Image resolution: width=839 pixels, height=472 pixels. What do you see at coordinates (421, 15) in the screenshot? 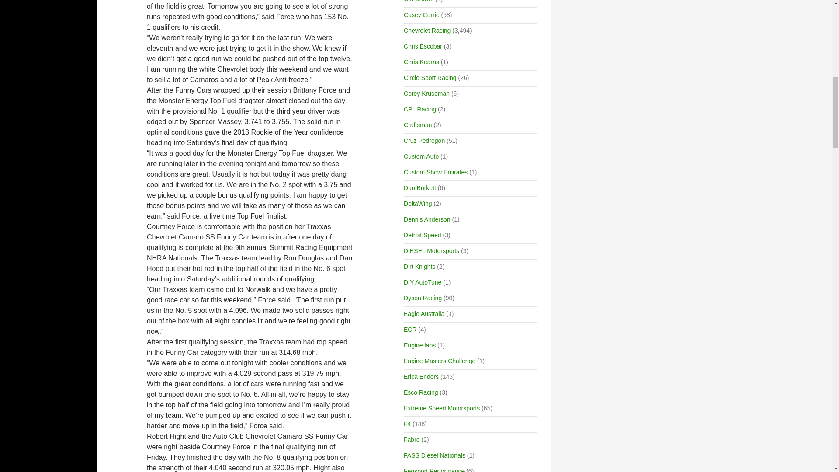
I see `Casey Currie` at bounding box center [421, 15].